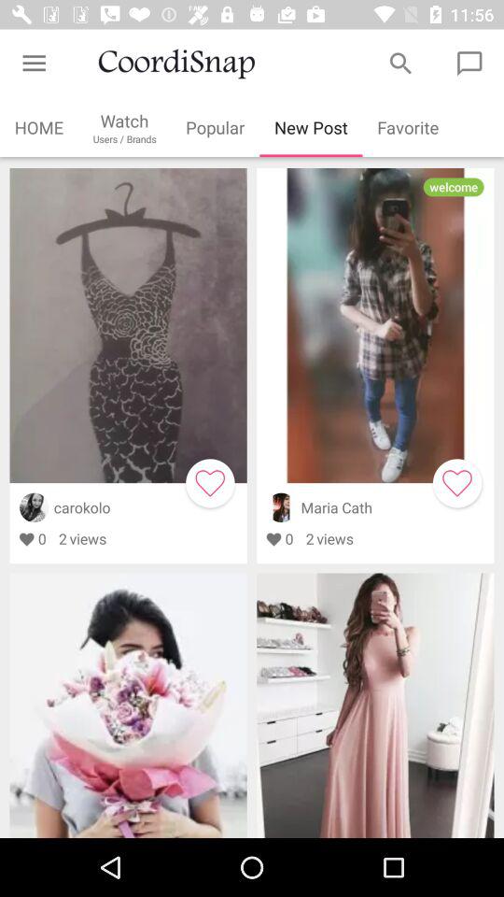  I want to click on turn on icon above favorite icon, so click(401, 64).